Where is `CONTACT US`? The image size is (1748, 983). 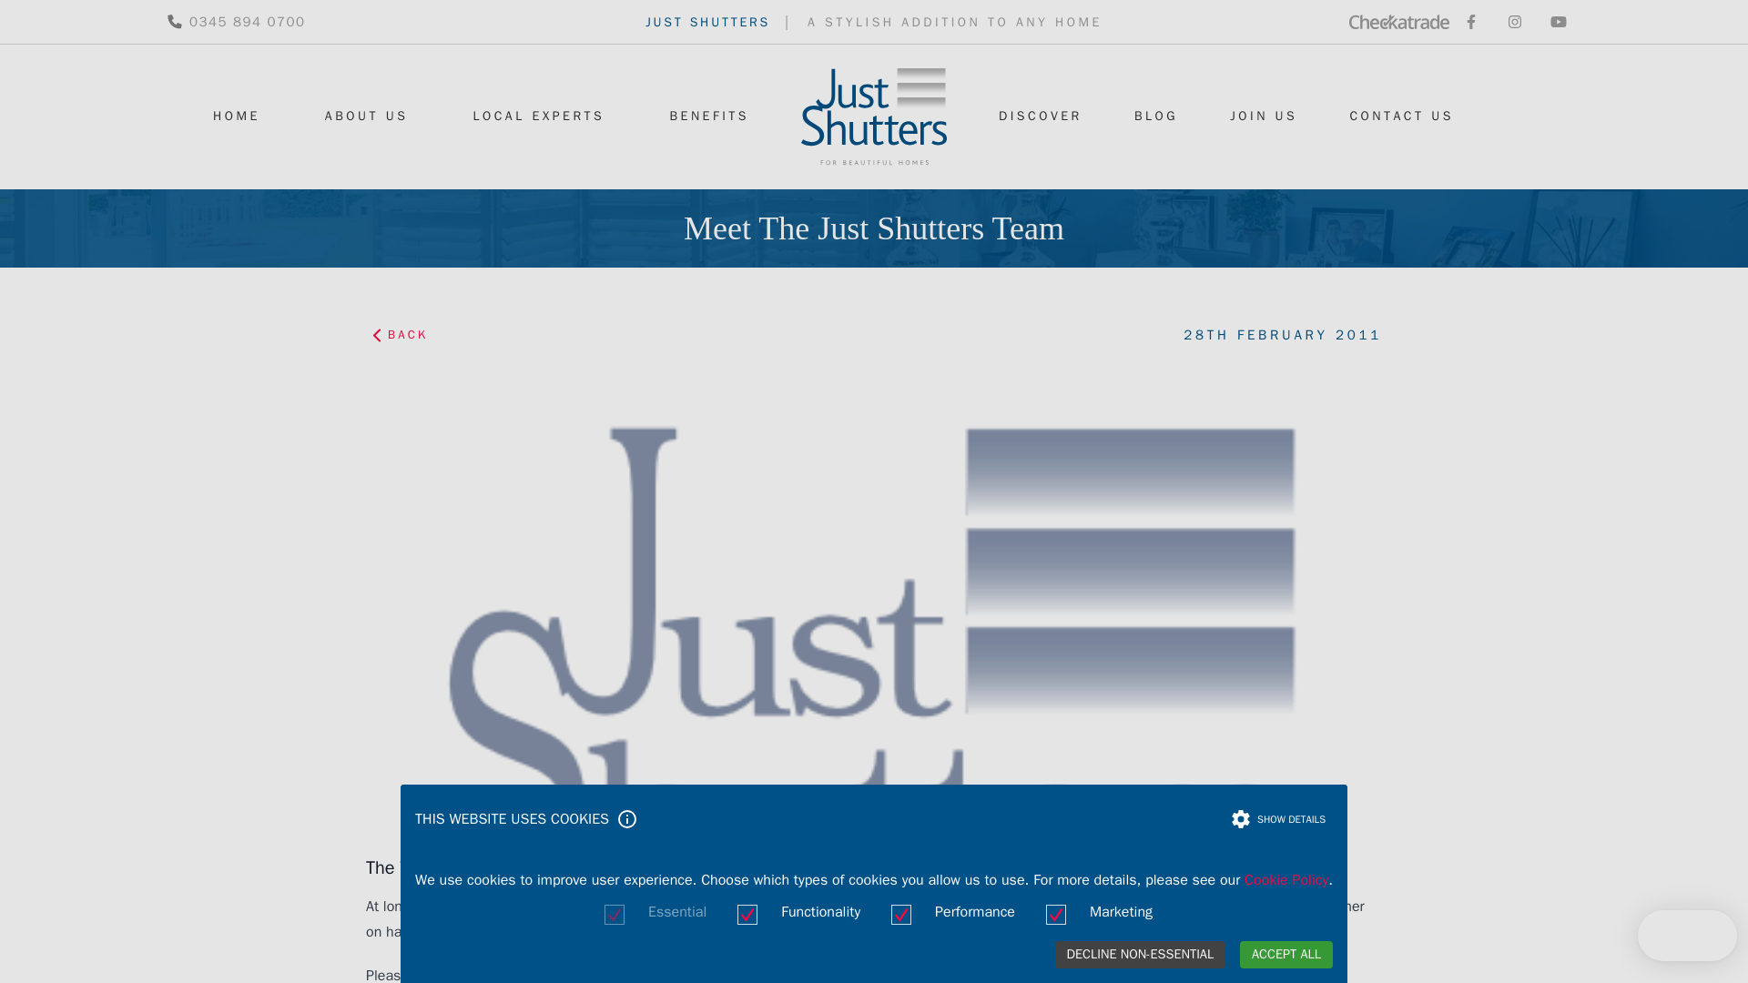
CONTACT US is located at coordinates (1400, 117).